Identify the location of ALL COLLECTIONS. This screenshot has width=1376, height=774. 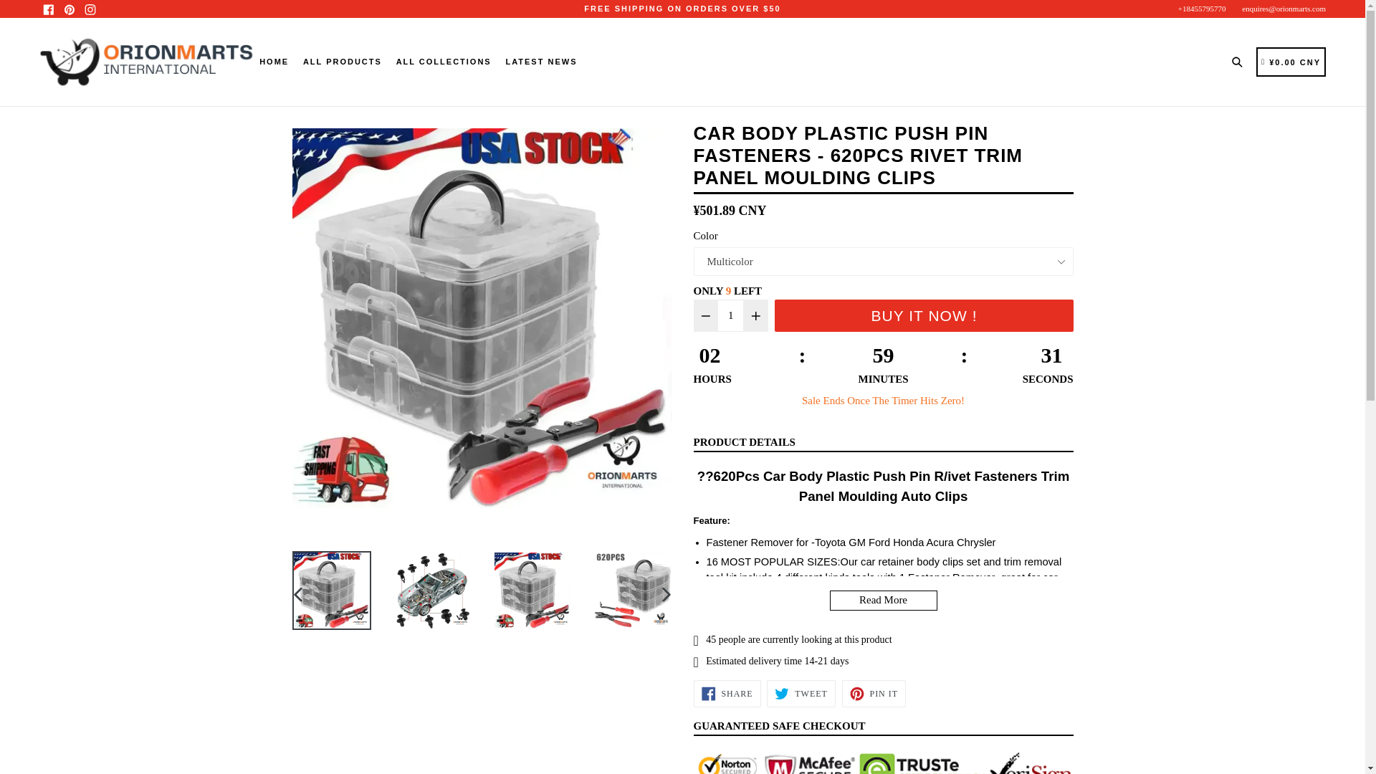
(444, 62).